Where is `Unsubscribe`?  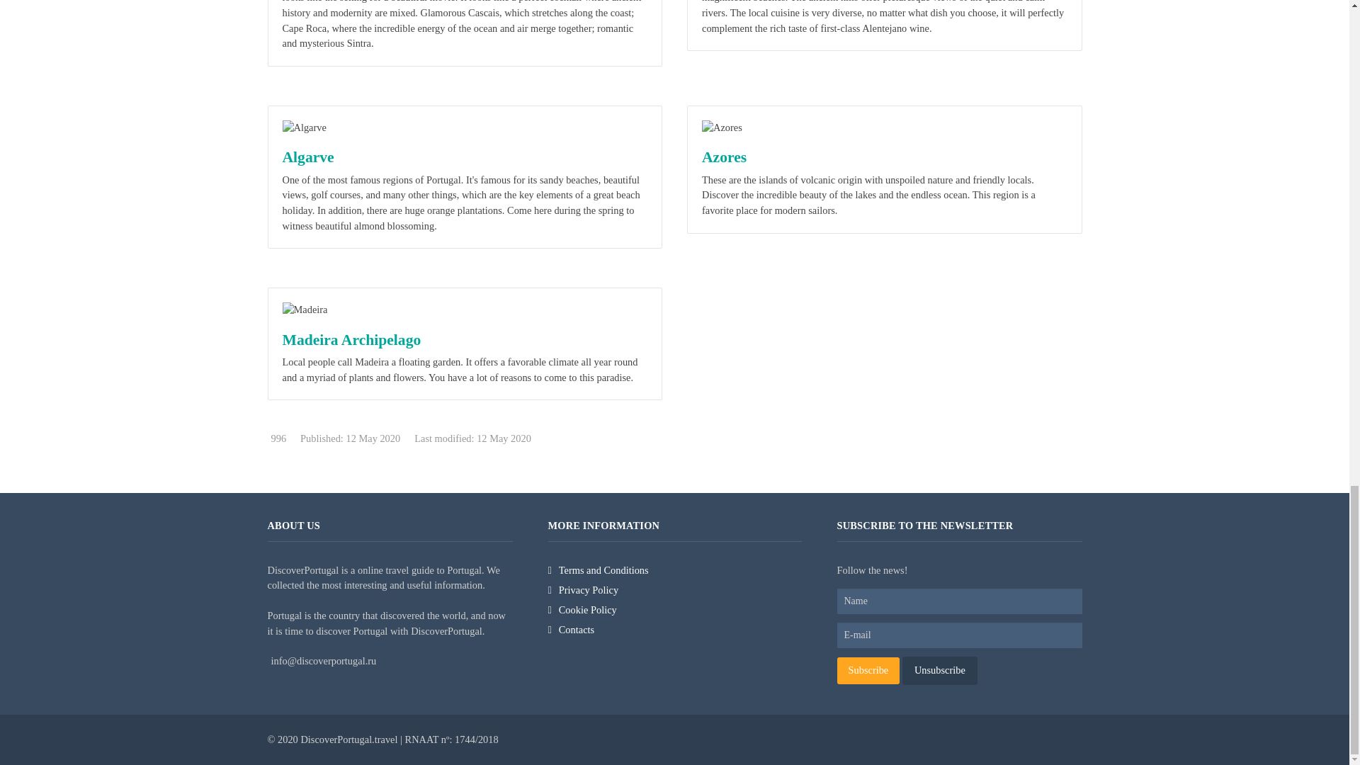
Unsubscribe is located at coordinates (940, 670).